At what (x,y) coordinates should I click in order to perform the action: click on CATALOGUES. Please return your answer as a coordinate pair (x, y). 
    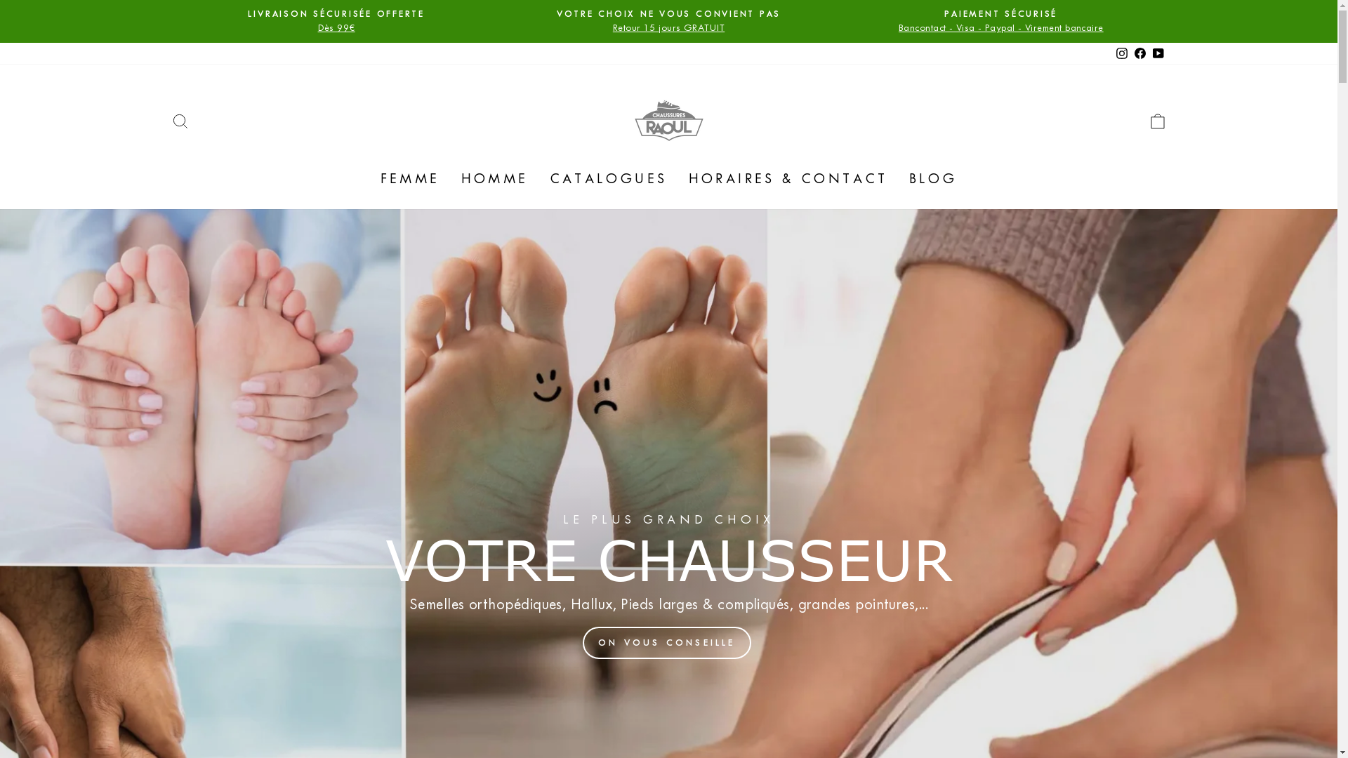
    Looking at the image, I should click on (609, 179).